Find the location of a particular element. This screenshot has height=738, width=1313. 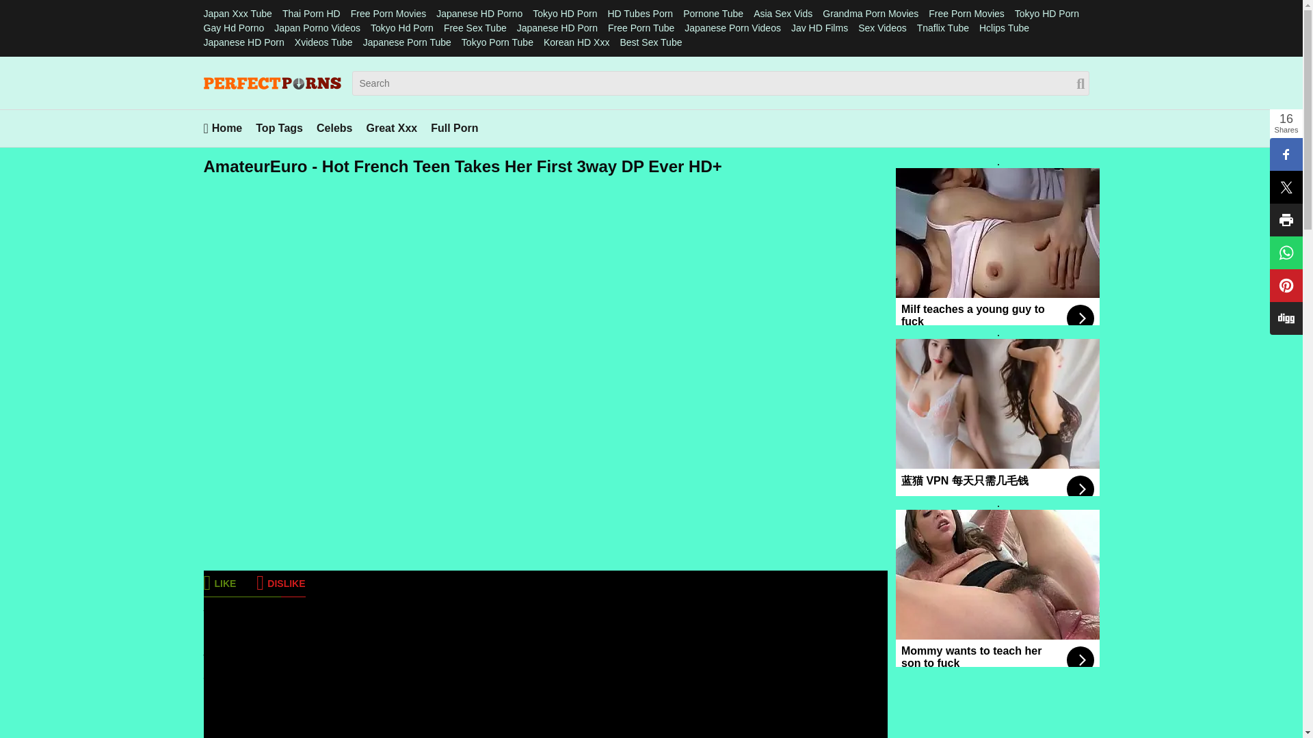

Asia Sex Vids is located at coordinates (783, 14).